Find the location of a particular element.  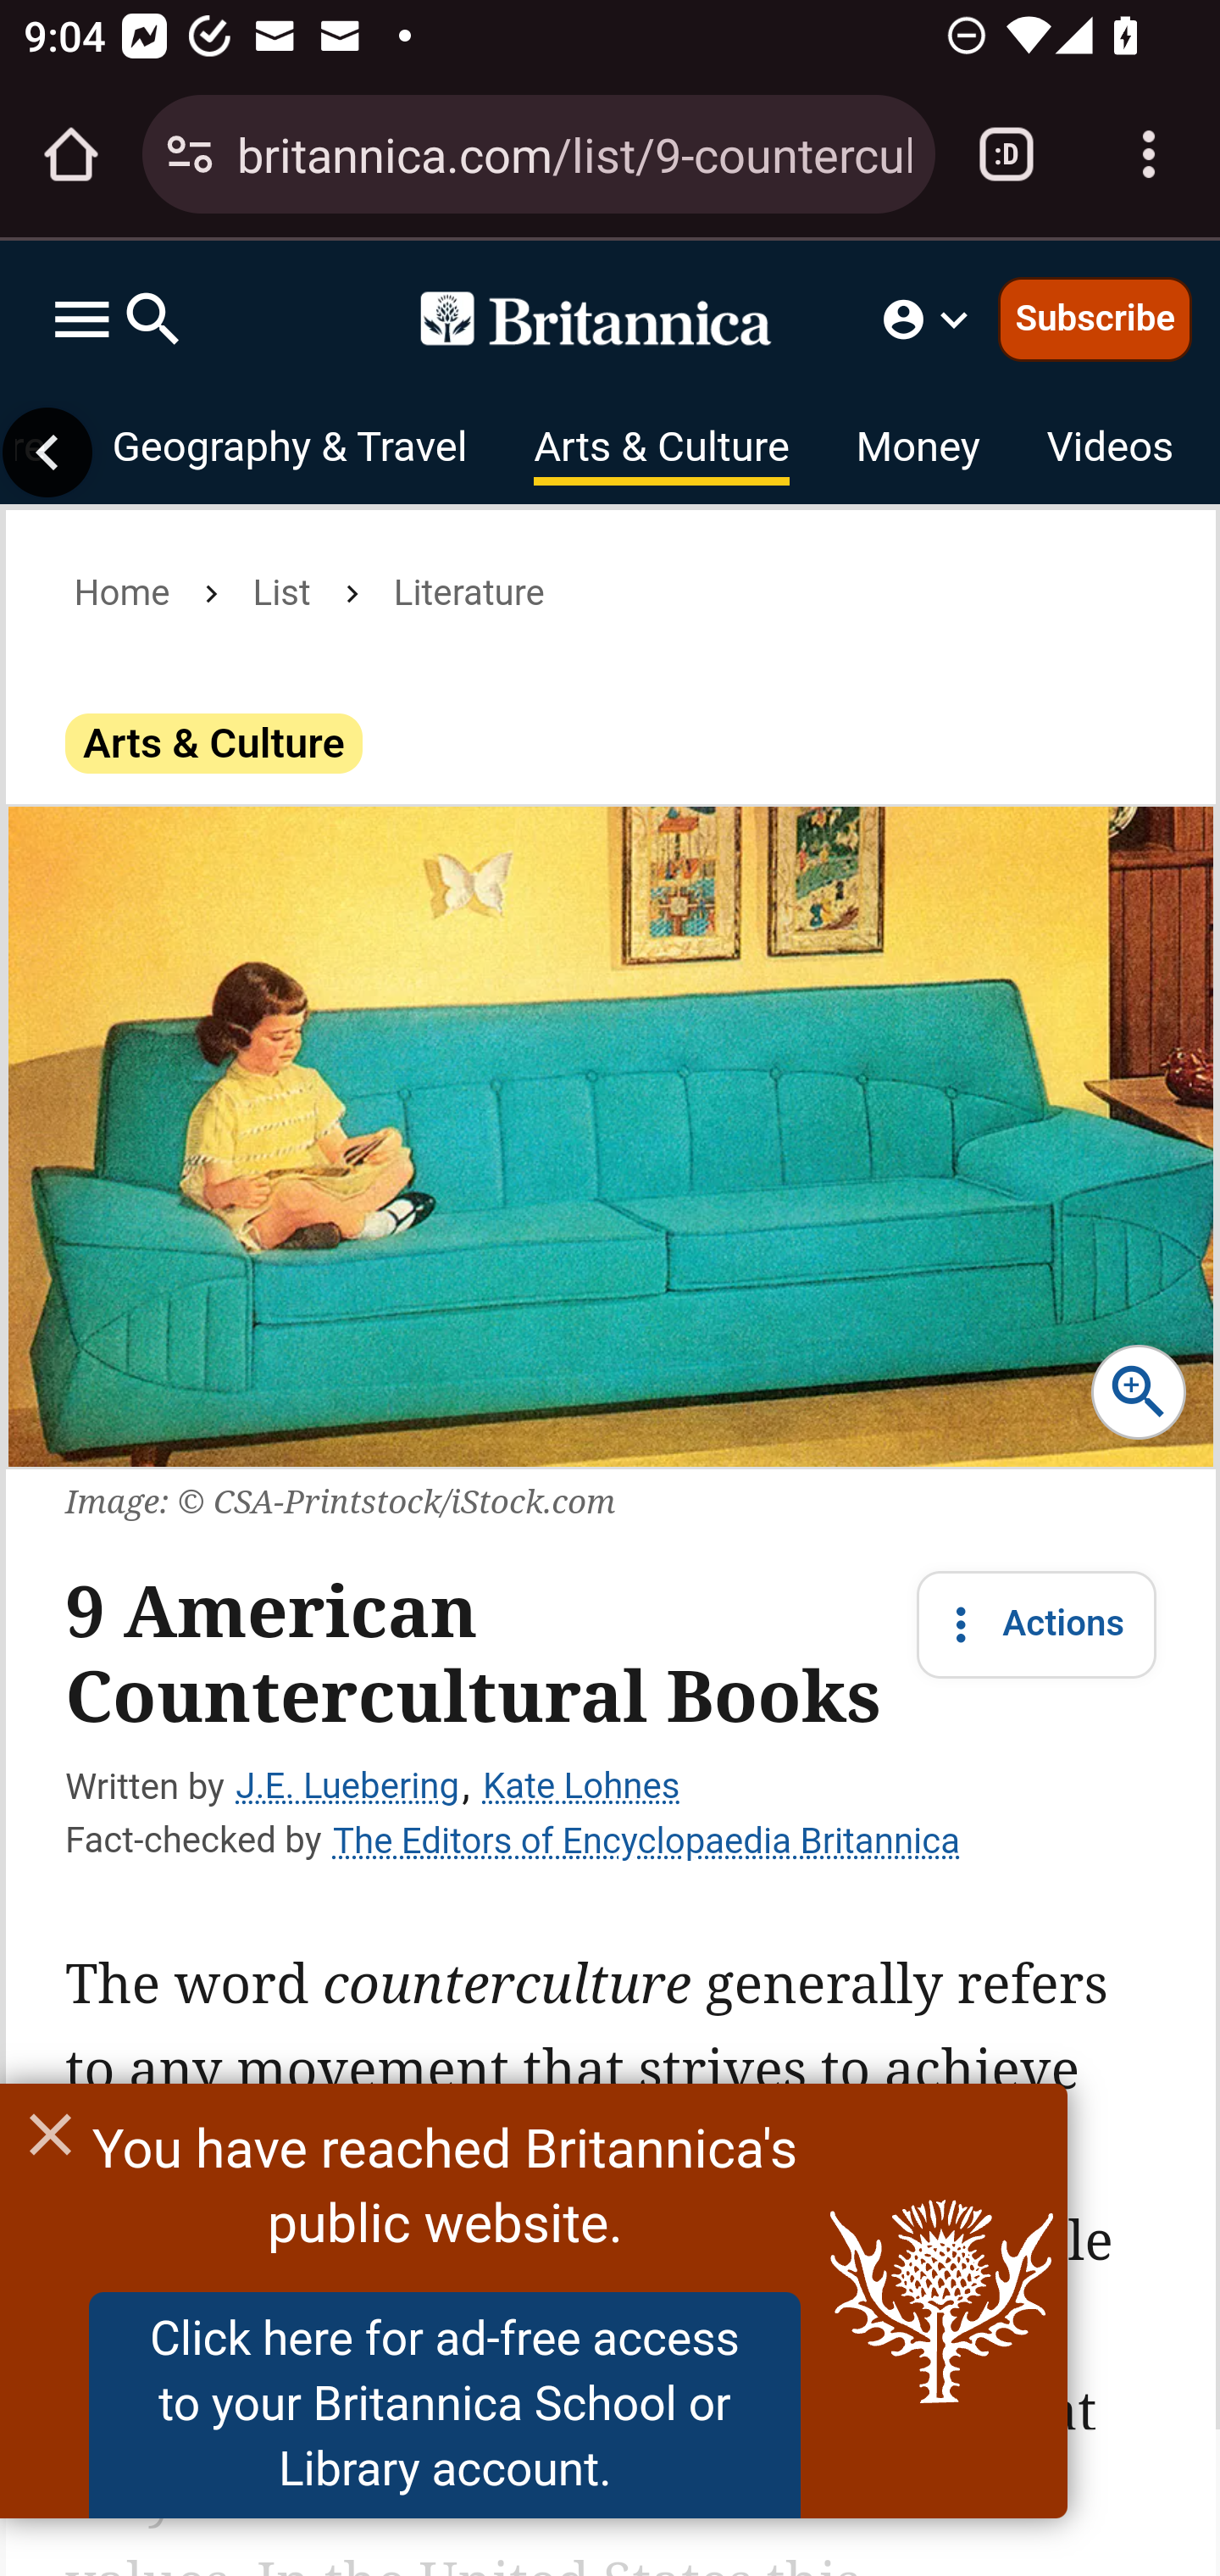

Zoom in is located at coordinates (1139, 1391).